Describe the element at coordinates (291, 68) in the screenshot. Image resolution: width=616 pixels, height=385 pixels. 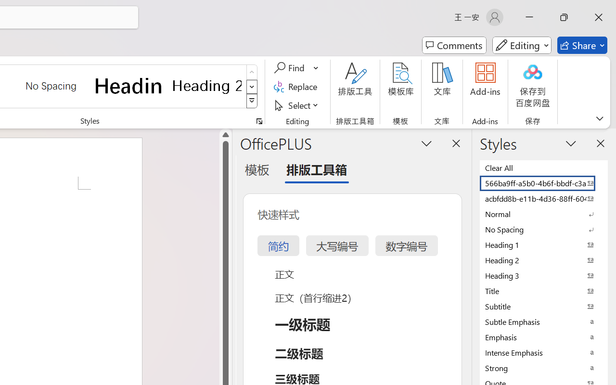
I see `Find` at that location.